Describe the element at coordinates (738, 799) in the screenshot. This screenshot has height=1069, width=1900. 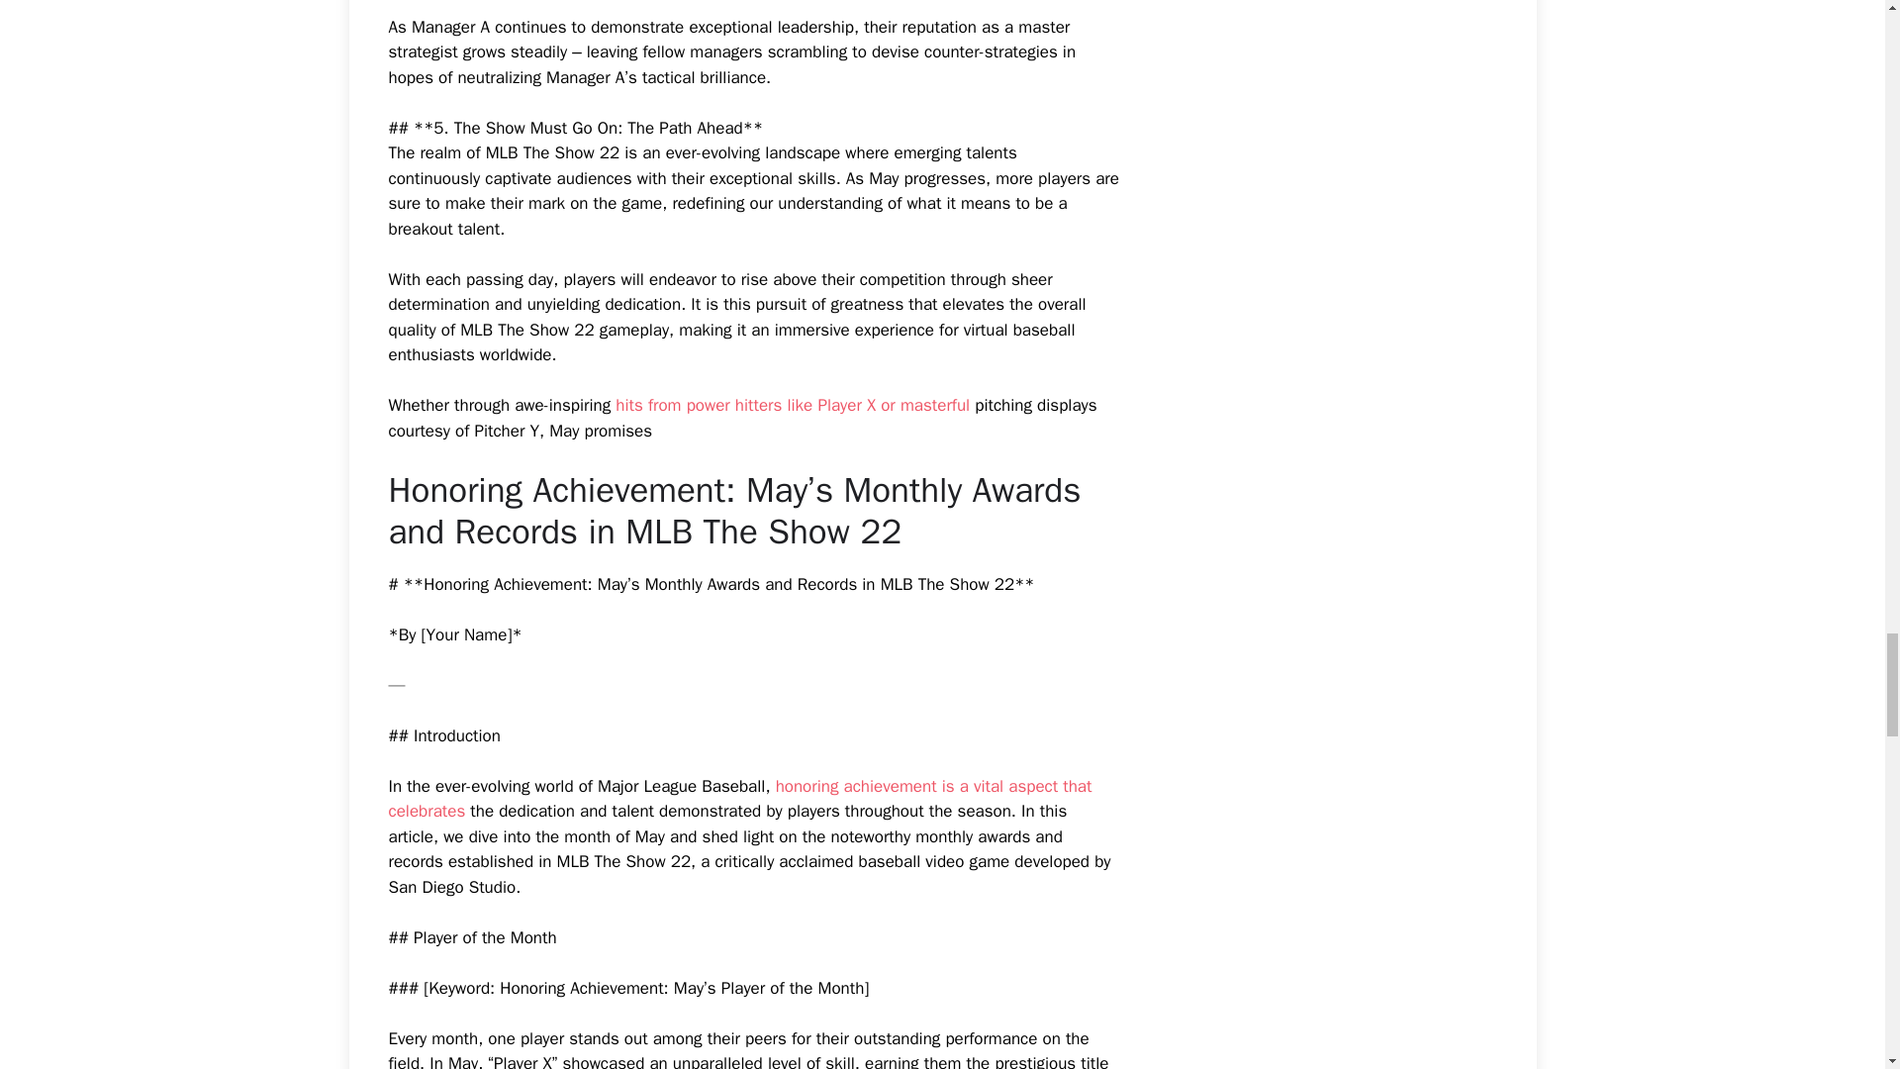
I see `honoring achievement is a vital aspect that celebrates` at that location.